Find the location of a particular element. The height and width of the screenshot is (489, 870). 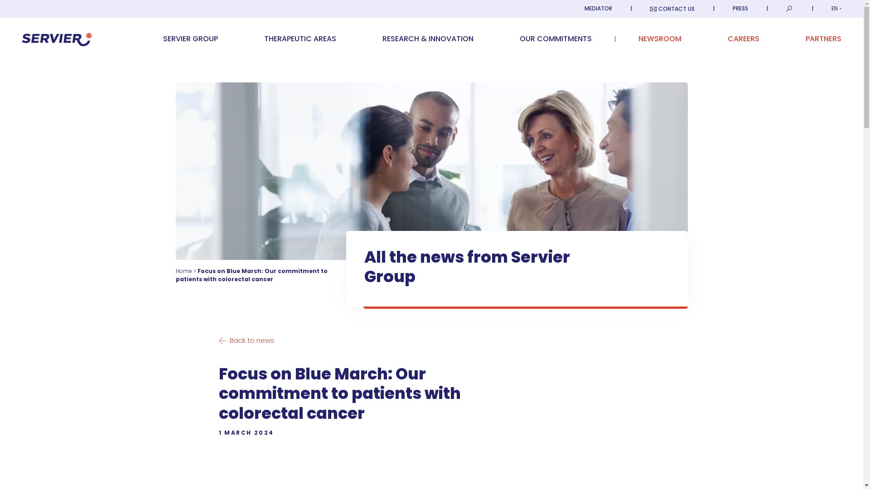

Discover the Servier Group is located at coordinates (190, 38).